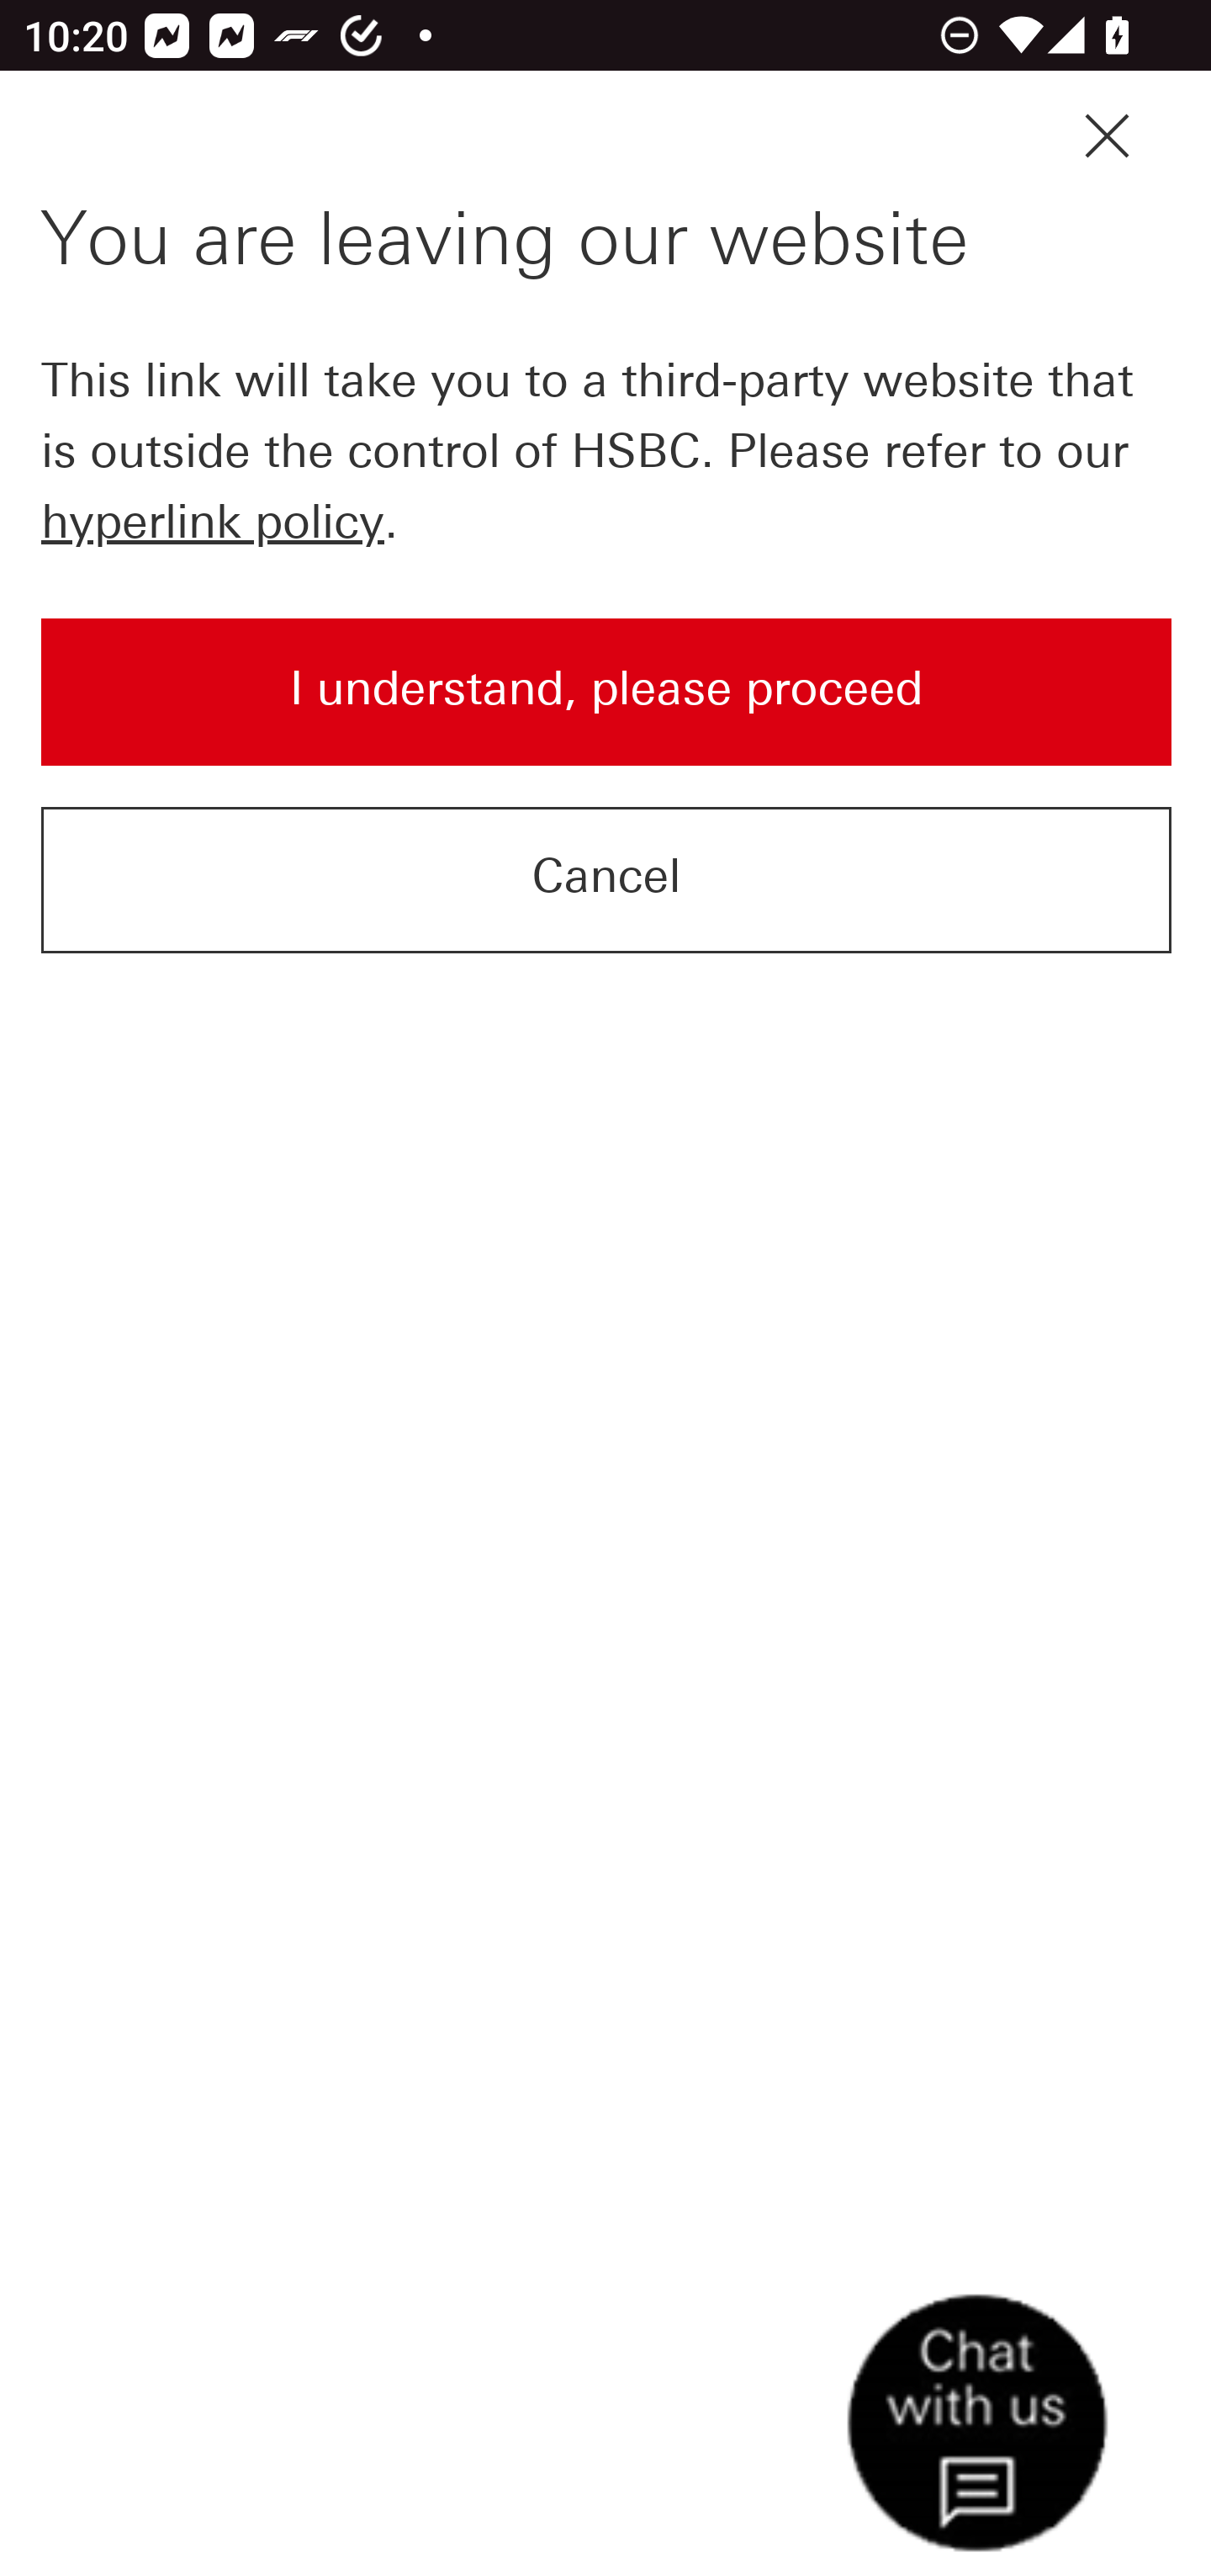 Image resolution: width=1211 pixels, height=2558 pixels. What do you see at coordinates (607, 878) in the screenshot?
I see `Cancel` at bounding box center [607, 878].